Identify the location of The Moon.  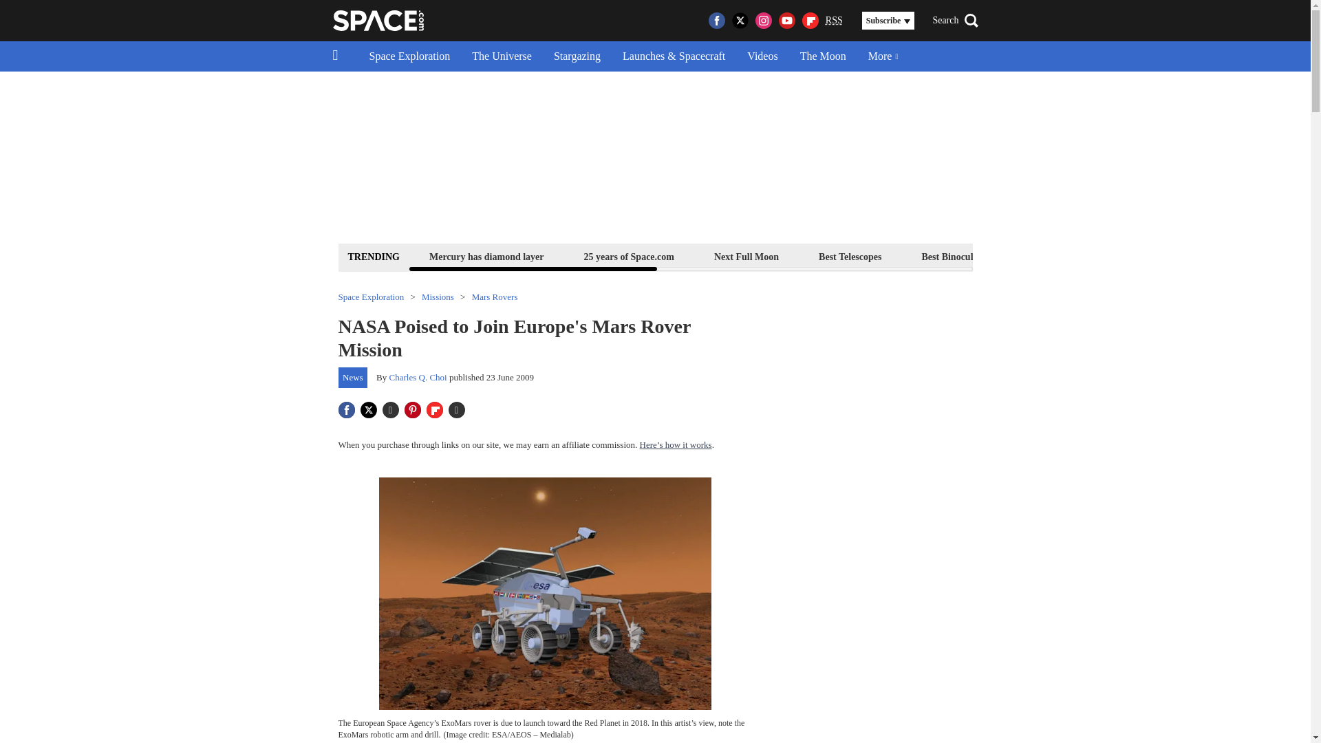
(823, 56).